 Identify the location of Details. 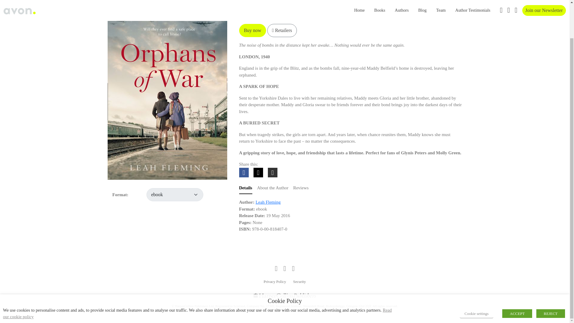
(246, 188).